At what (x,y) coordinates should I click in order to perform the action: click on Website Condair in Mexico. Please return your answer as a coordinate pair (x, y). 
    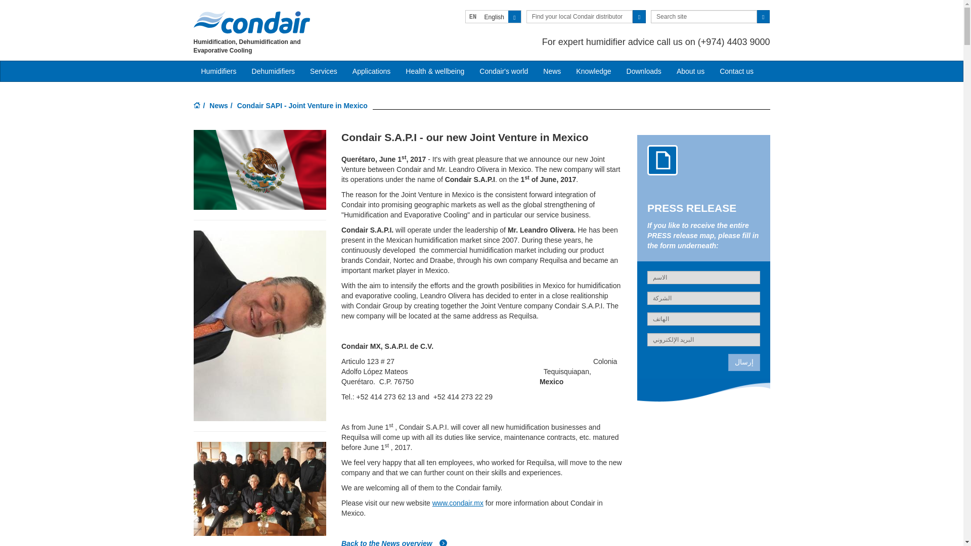
    Looking at the image, I should click on (458, 503).